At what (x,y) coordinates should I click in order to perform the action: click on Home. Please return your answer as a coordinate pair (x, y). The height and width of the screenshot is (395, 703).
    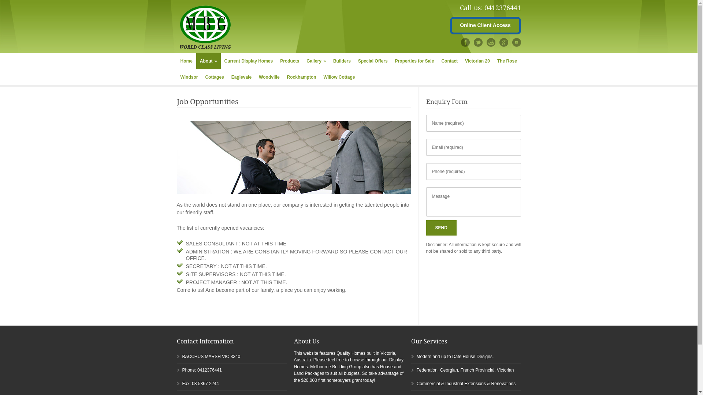
    Looking at the image, I should click on (186, 61).